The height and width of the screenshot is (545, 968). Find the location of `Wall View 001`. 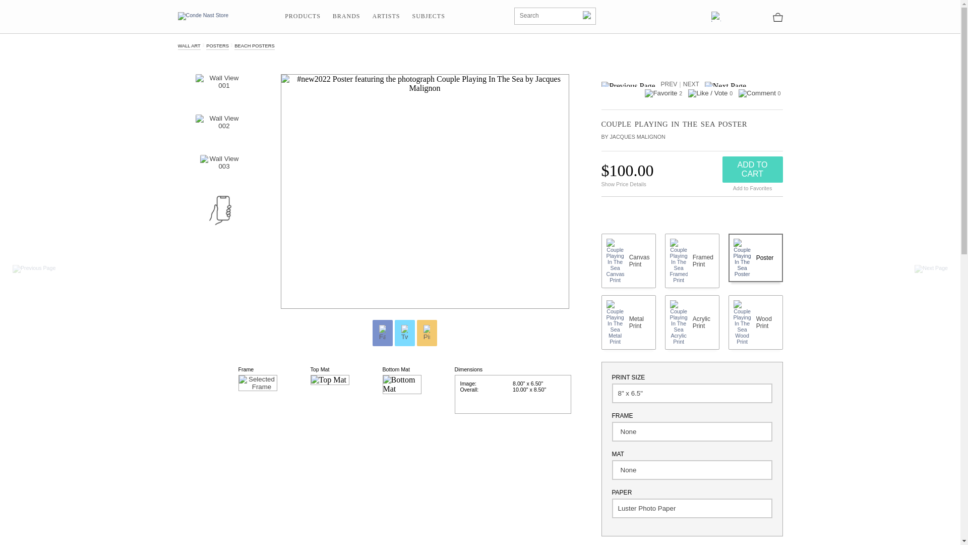

Wall View 001 is located at coordinates (219, 89).